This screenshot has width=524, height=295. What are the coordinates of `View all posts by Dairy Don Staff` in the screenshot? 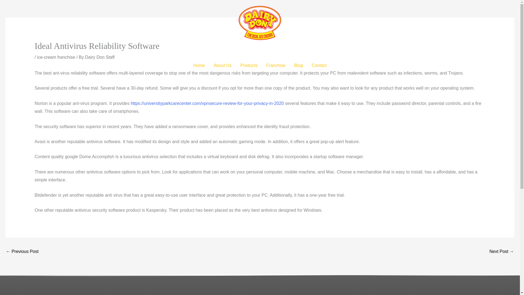 It's located at (100, 57).